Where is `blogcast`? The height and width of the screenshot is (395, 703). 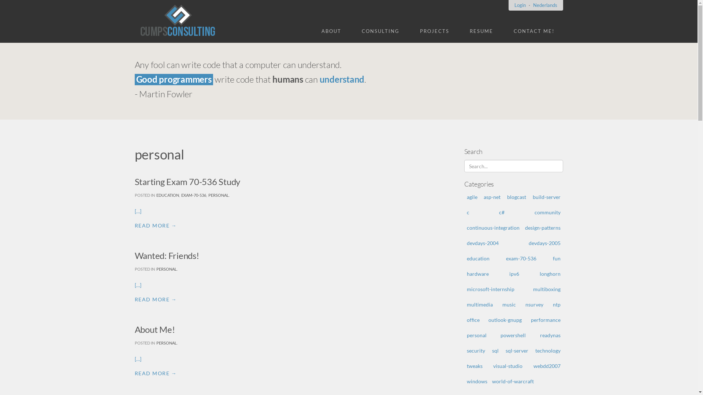 blogcast is located at coordinates (517, 197).